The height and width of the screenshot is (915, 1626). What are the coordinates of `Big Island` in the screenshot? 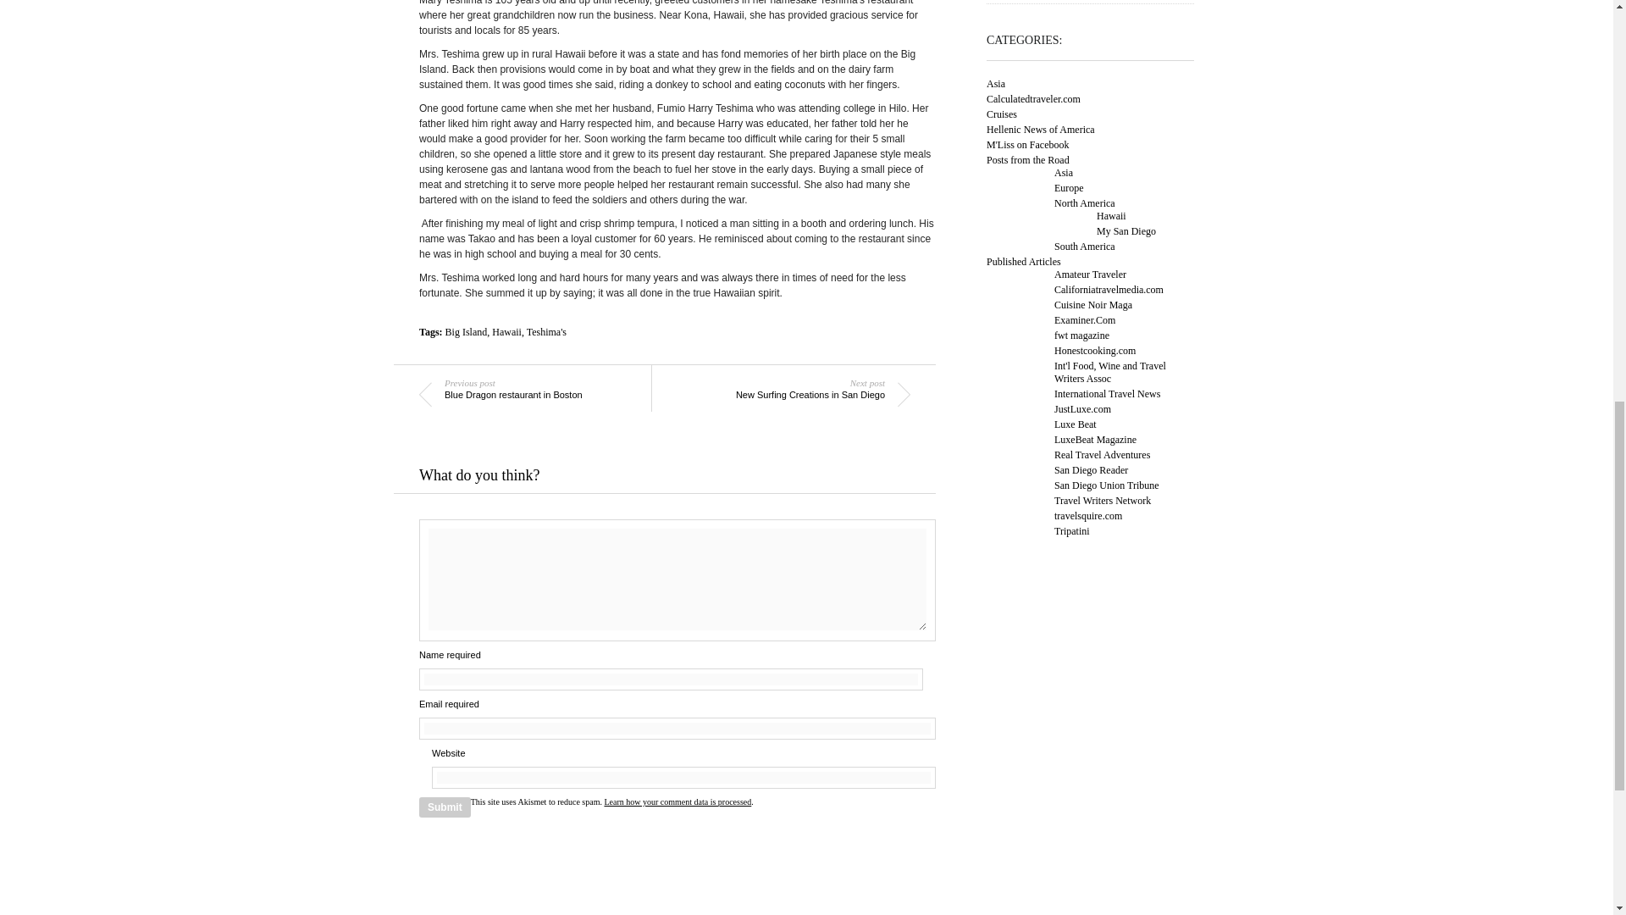 It's located at (467, 331).